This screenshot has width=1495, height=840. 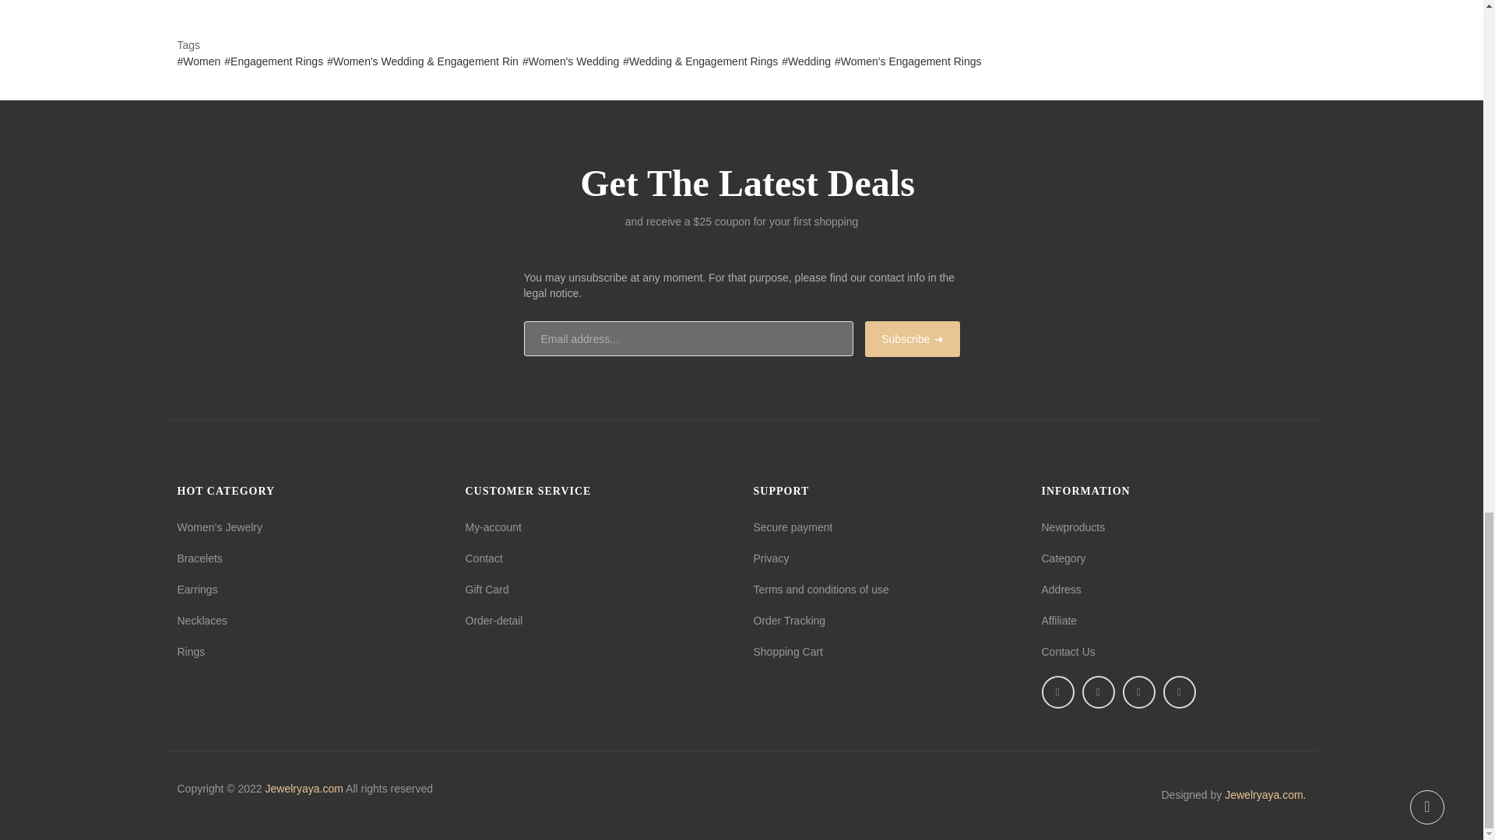 I want to click on Instagram, so click(x=1179, y=692).